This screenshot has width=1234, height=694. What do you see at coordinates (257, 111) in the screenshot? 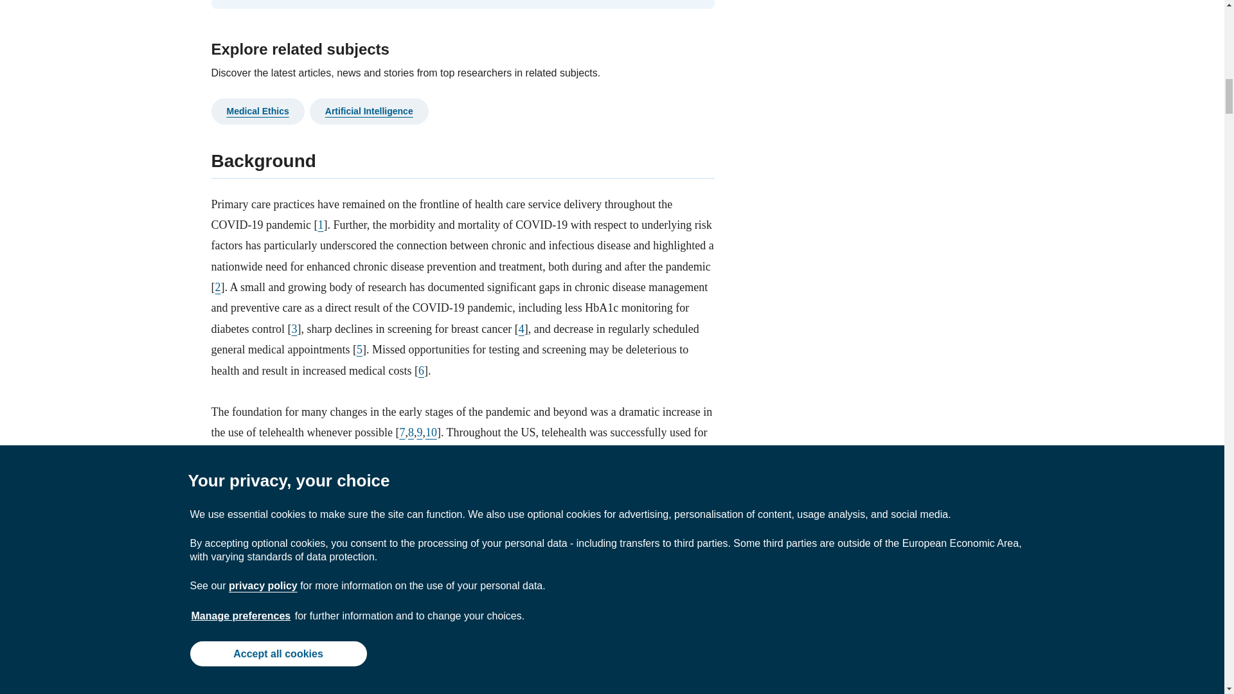
I see `Medical Ethics` at bounding box center [257, 111].